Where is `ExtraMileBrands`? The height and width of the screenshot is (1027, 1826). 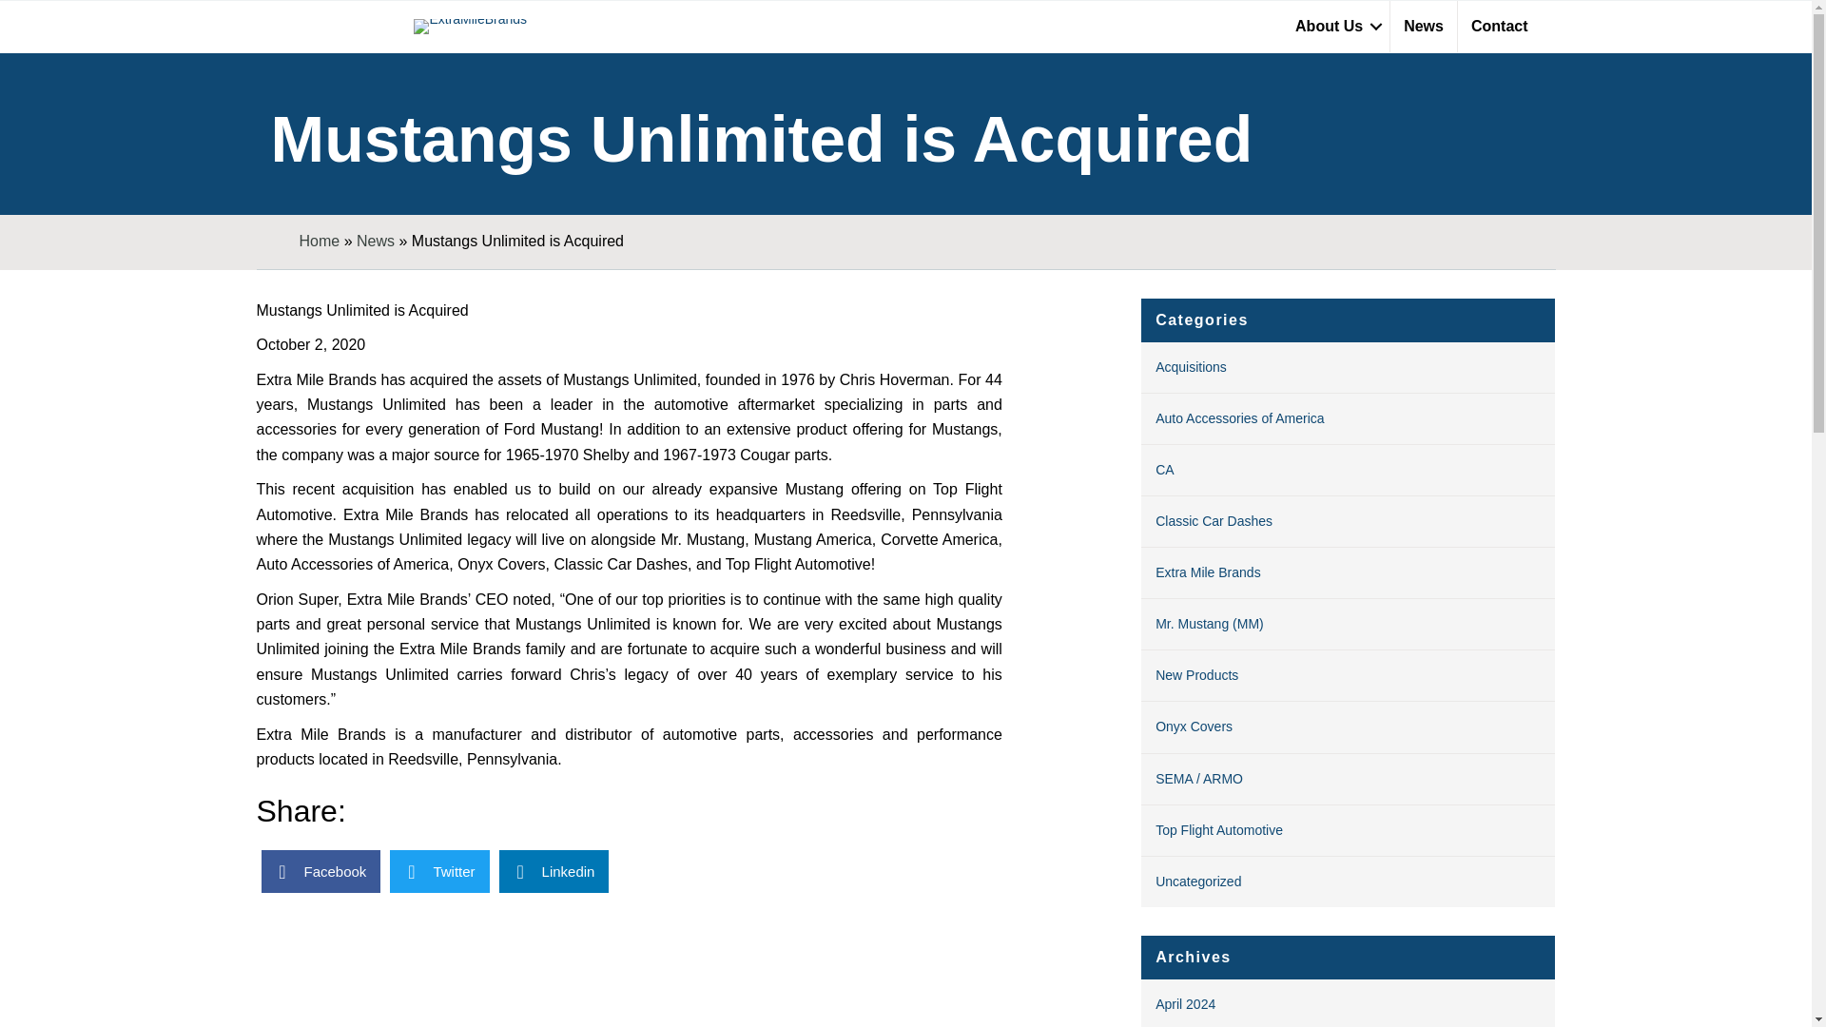 ExtraMileBrands is located at coordinates (470, 27).